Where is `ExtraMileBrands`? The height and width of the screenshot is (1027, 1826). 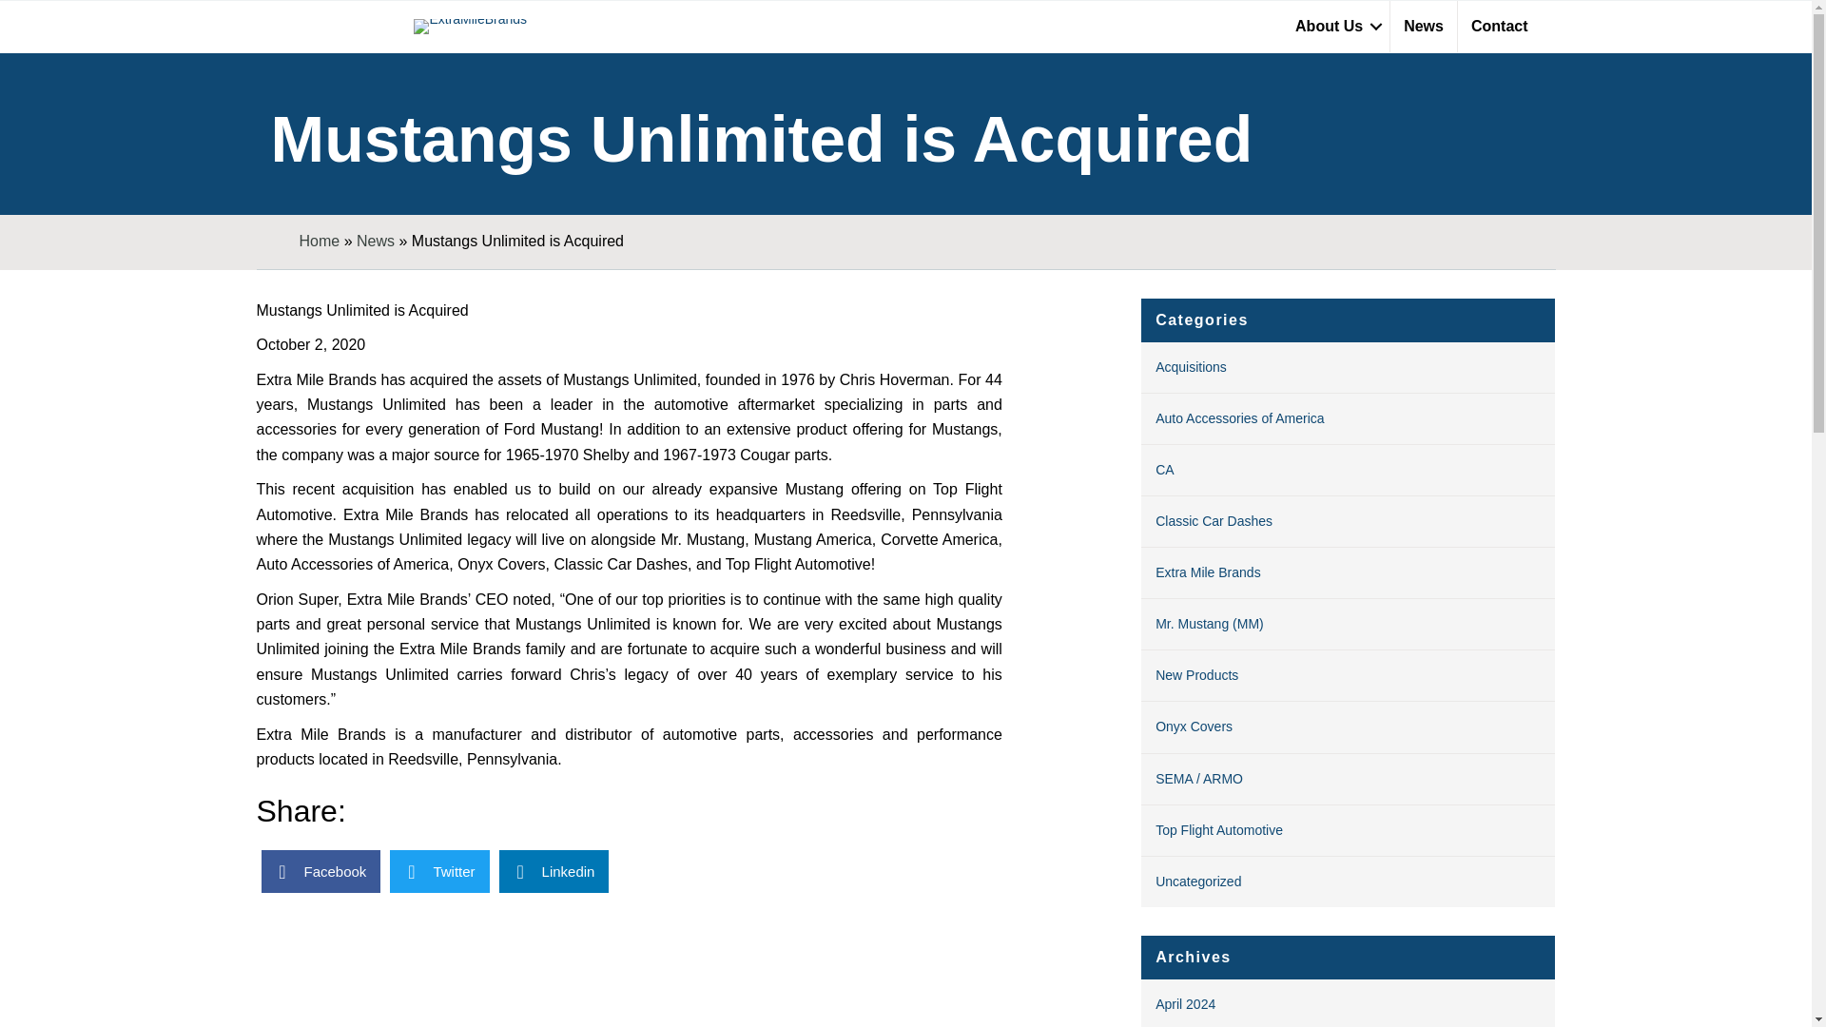 ExtraMileBrands is located at coordinates (470, 27).